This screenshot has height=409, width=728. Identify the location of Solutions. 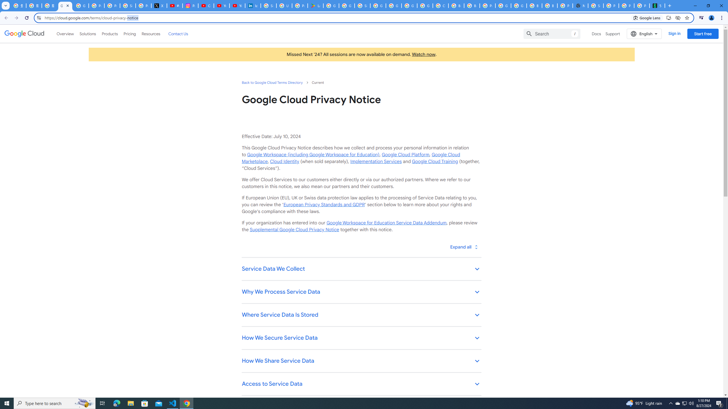
(88, 34).